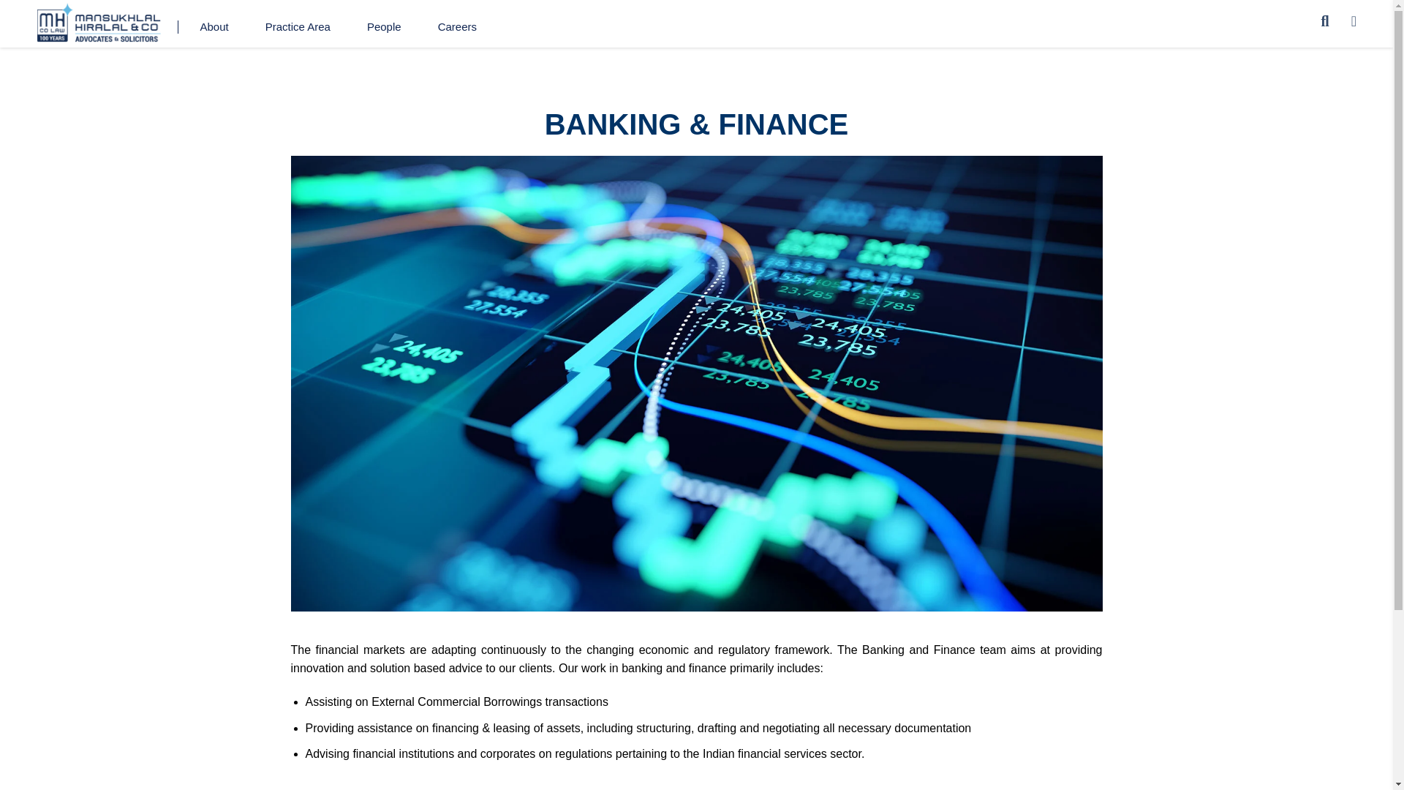 Image resolution: width=1404 pixels, height=790 pixels. I want to click on Practice Area, so click(297, 27).